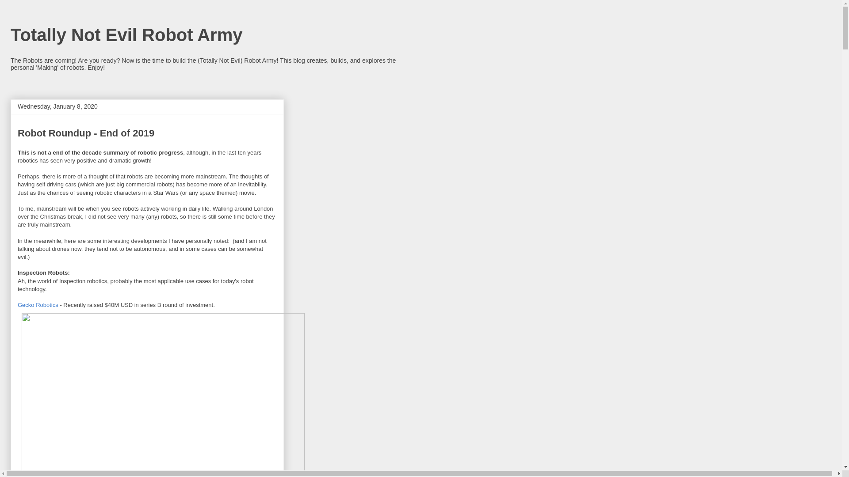 The height and width of the screenshot is (477, 849). What do you see at coordinates (38, 305) in the screenshot?
I see `Gecko Robotics` at bounding box center [38, 305].